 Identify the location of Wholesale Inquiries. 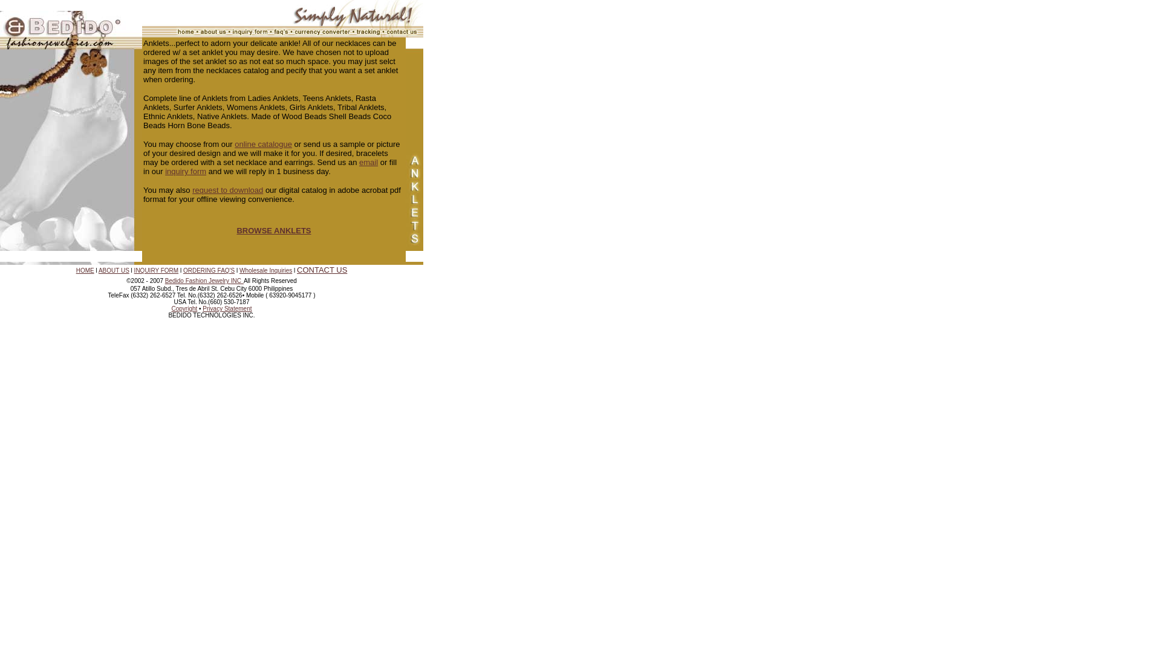
(265, 270).